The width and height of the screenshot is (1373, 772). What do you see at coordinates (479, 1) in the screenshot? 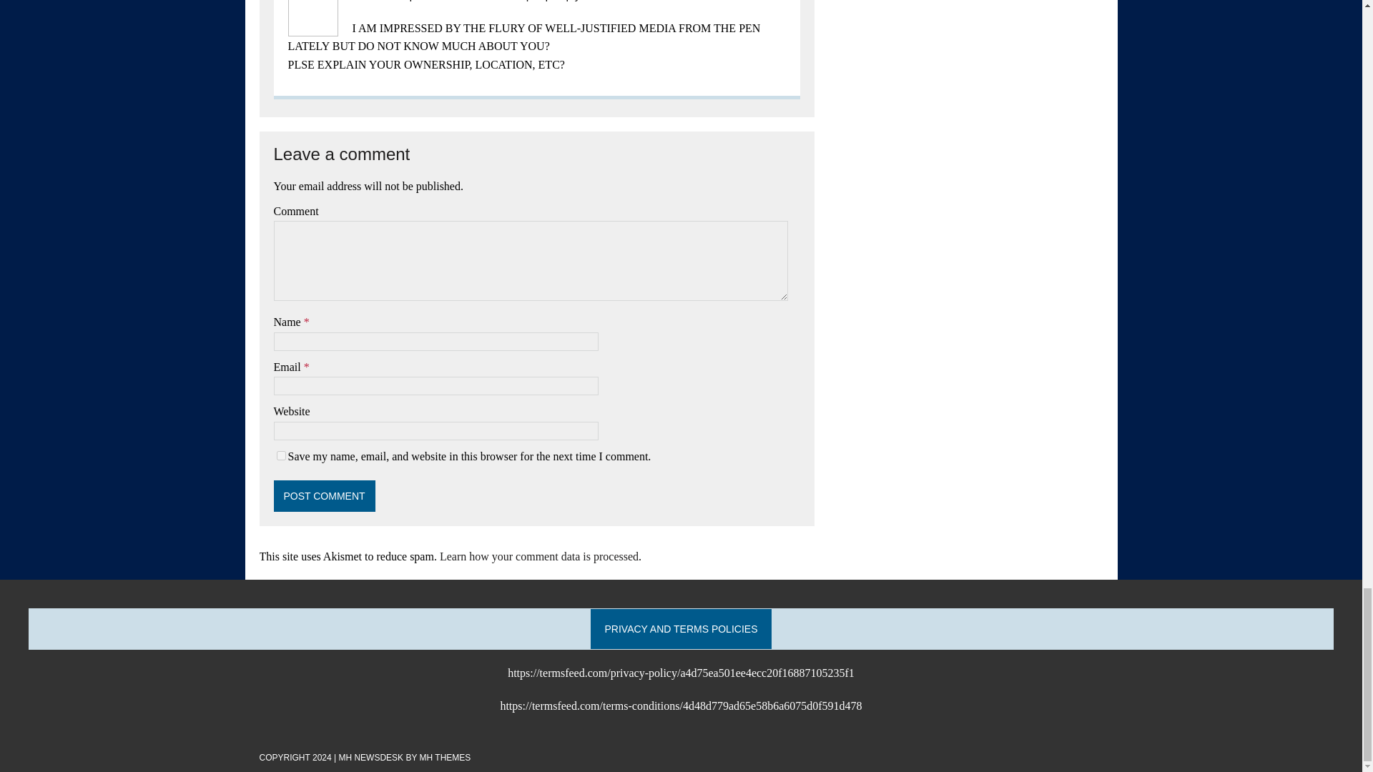
I see `13 June 2023 at 2:35 pm` at bounding box center [479, 1].